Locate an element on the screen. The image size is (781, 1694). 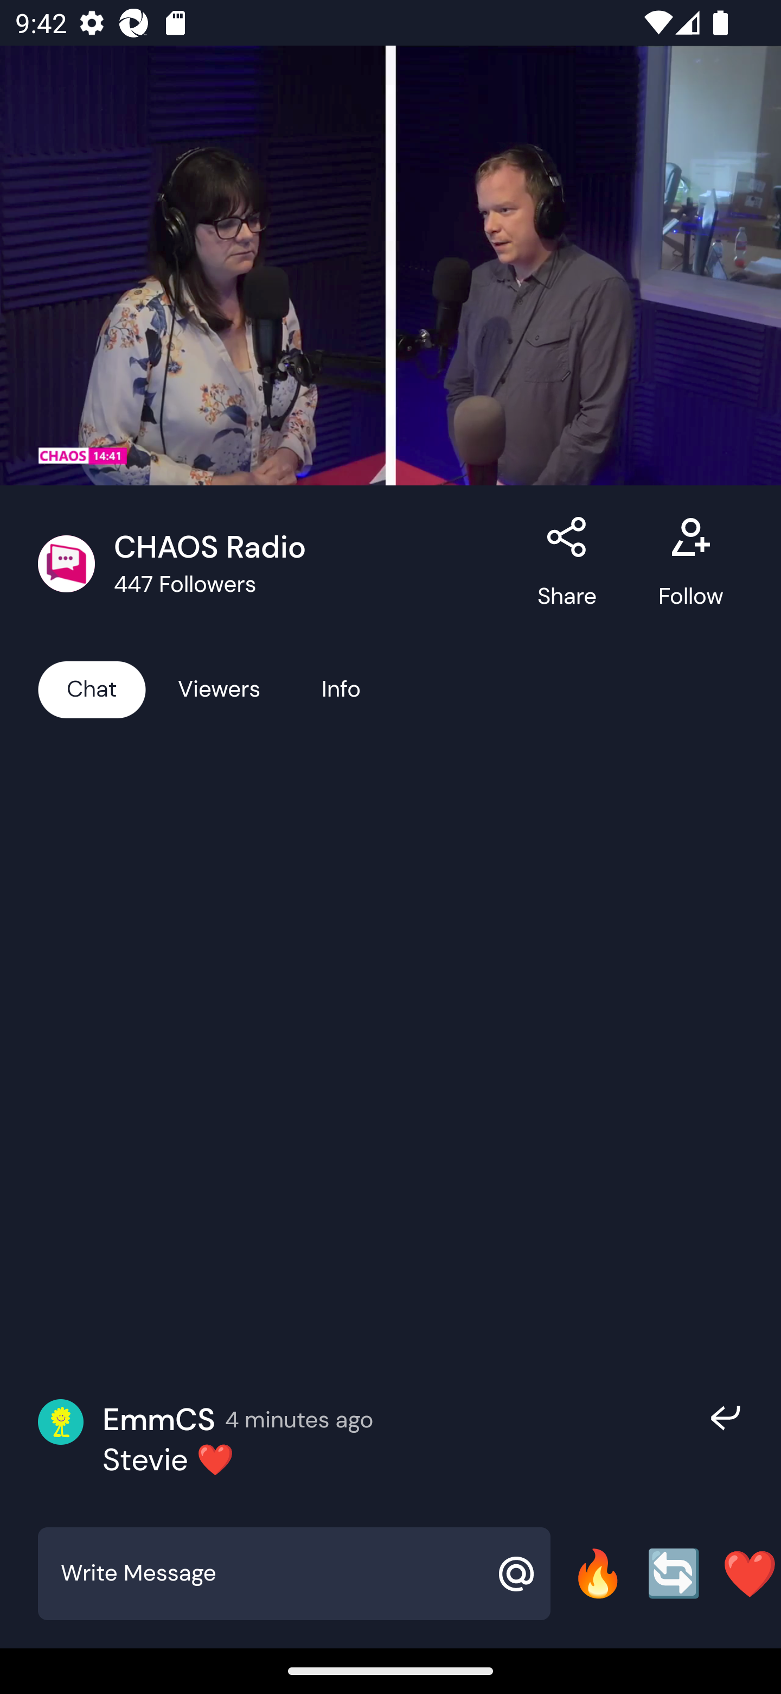
Follow is located at coordinates (690, 564).